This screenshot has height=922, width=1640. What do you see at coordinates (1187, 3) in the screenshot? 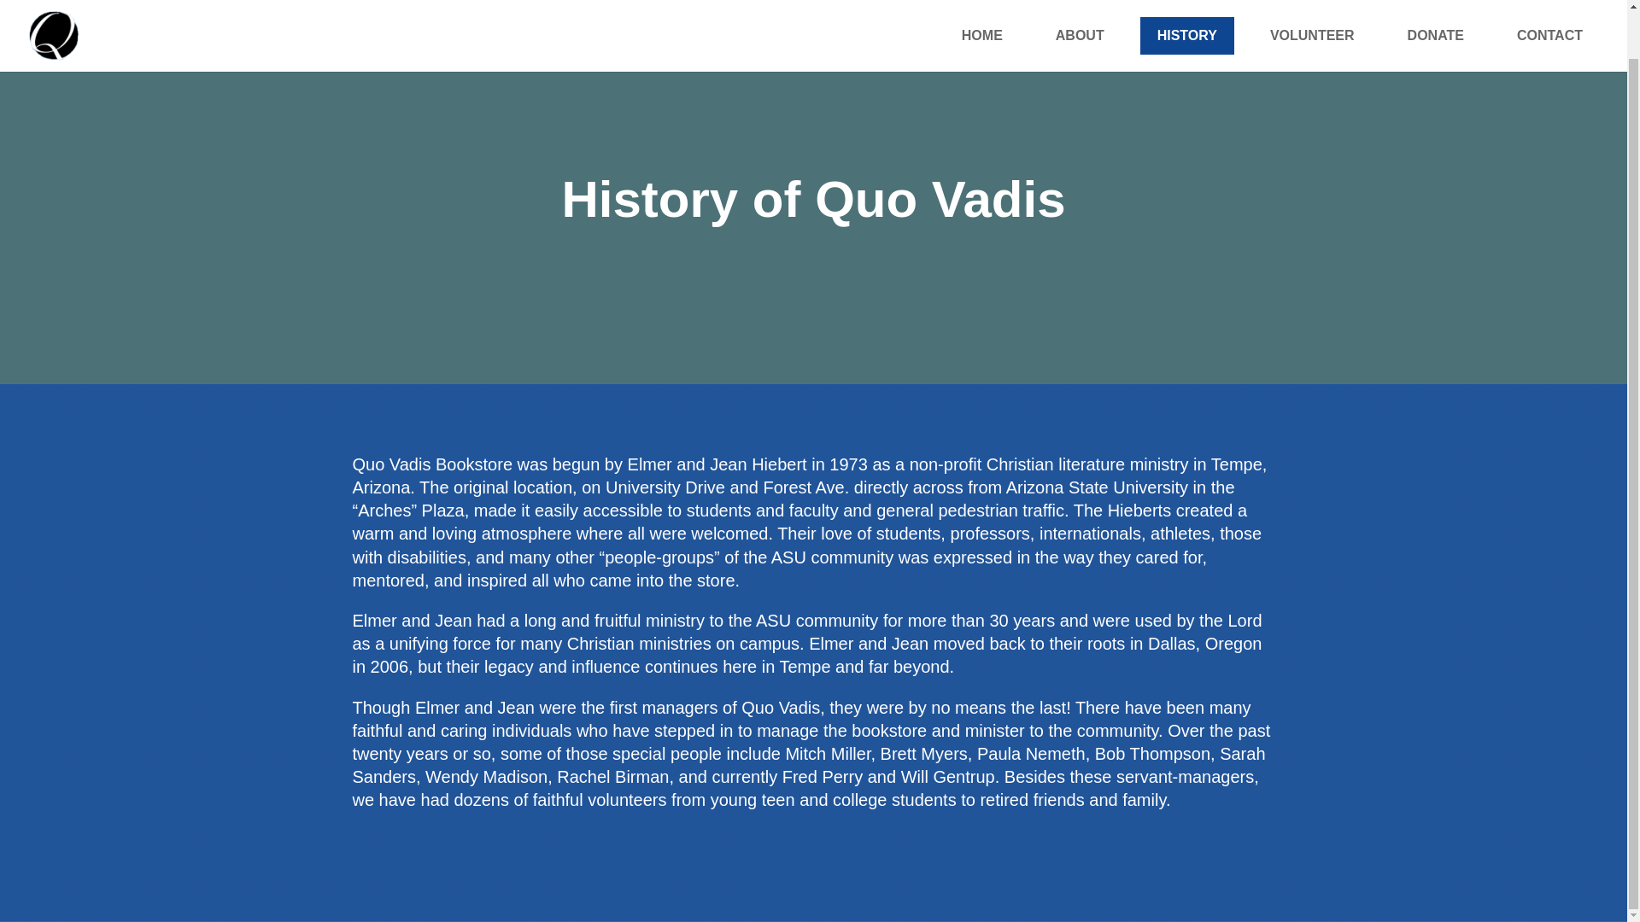
I see `HISTORY` at bounding box center [1187, 3].